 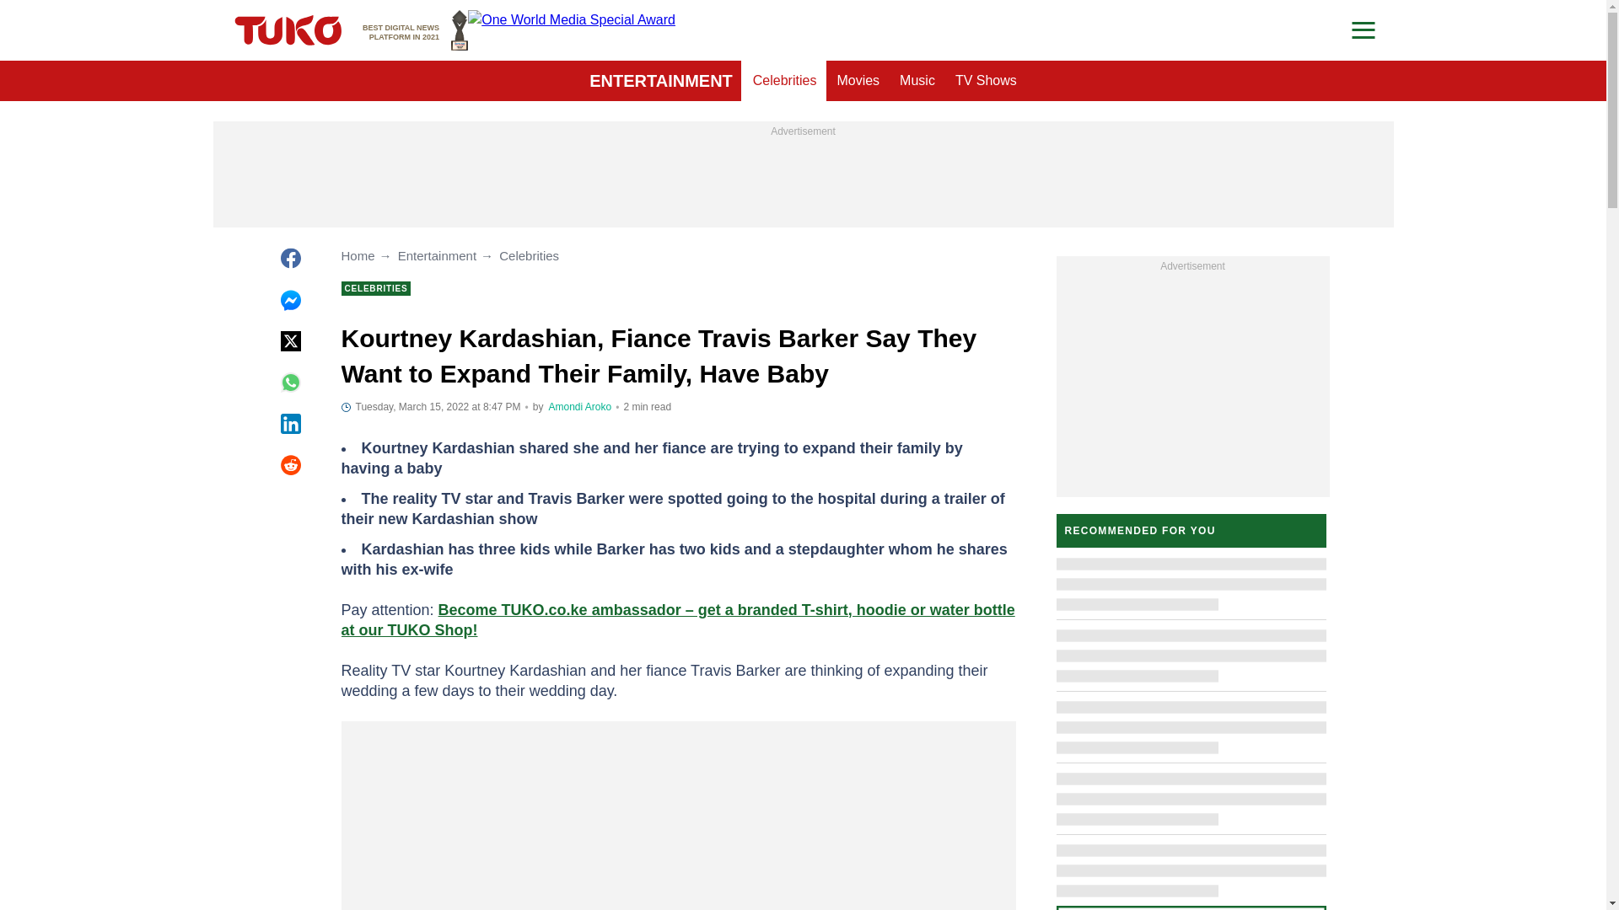 I want to click on ENTERTAINMENT, so click(x=785, y=81).